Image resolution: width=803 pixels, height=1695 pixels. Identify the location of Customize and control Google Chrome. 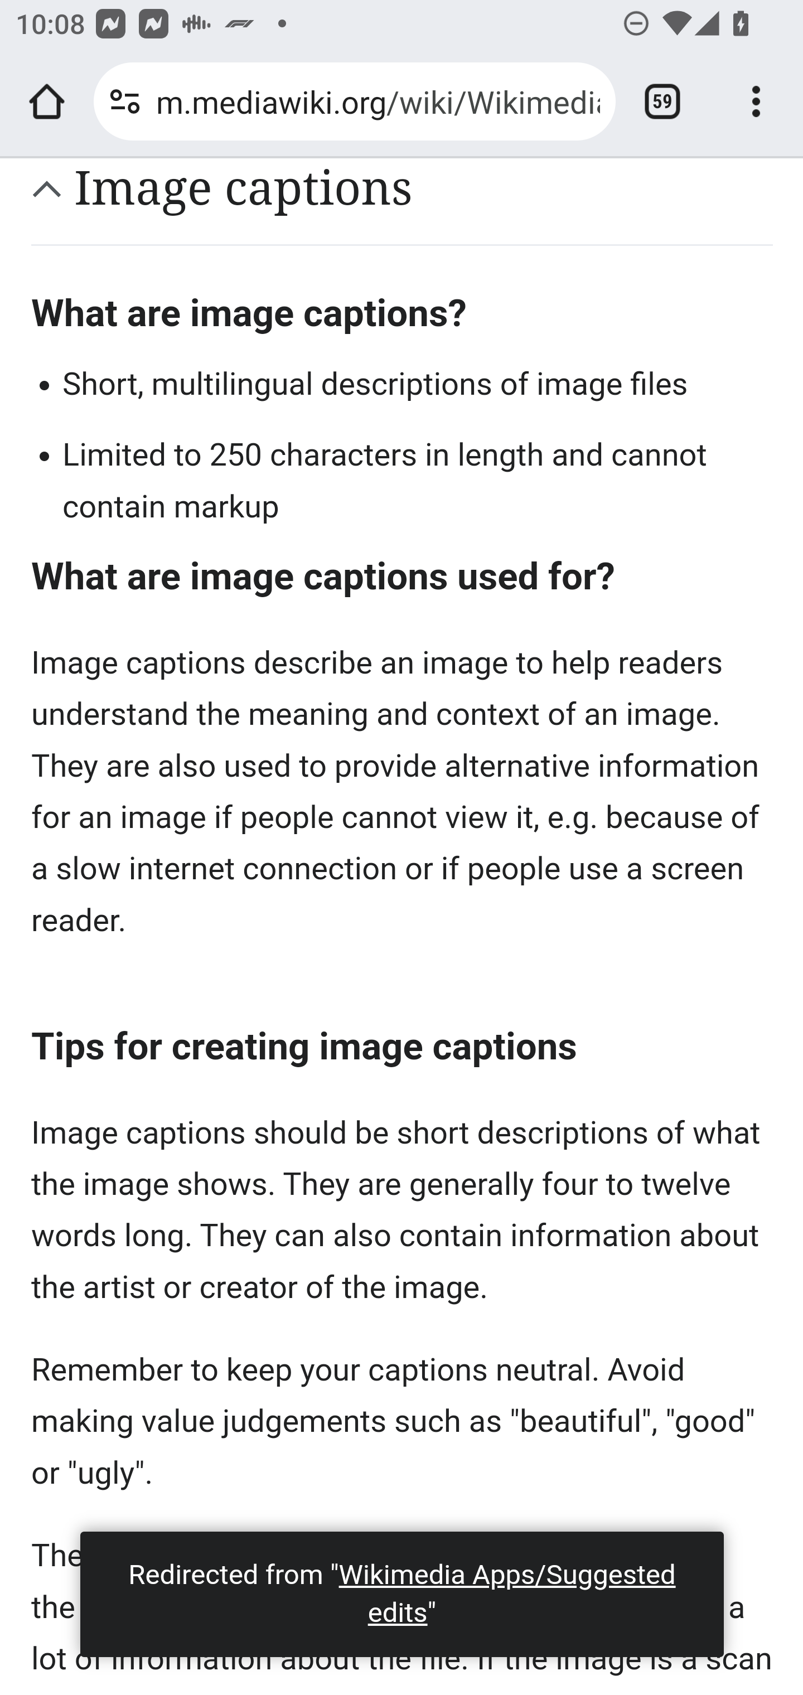
(756, 101).